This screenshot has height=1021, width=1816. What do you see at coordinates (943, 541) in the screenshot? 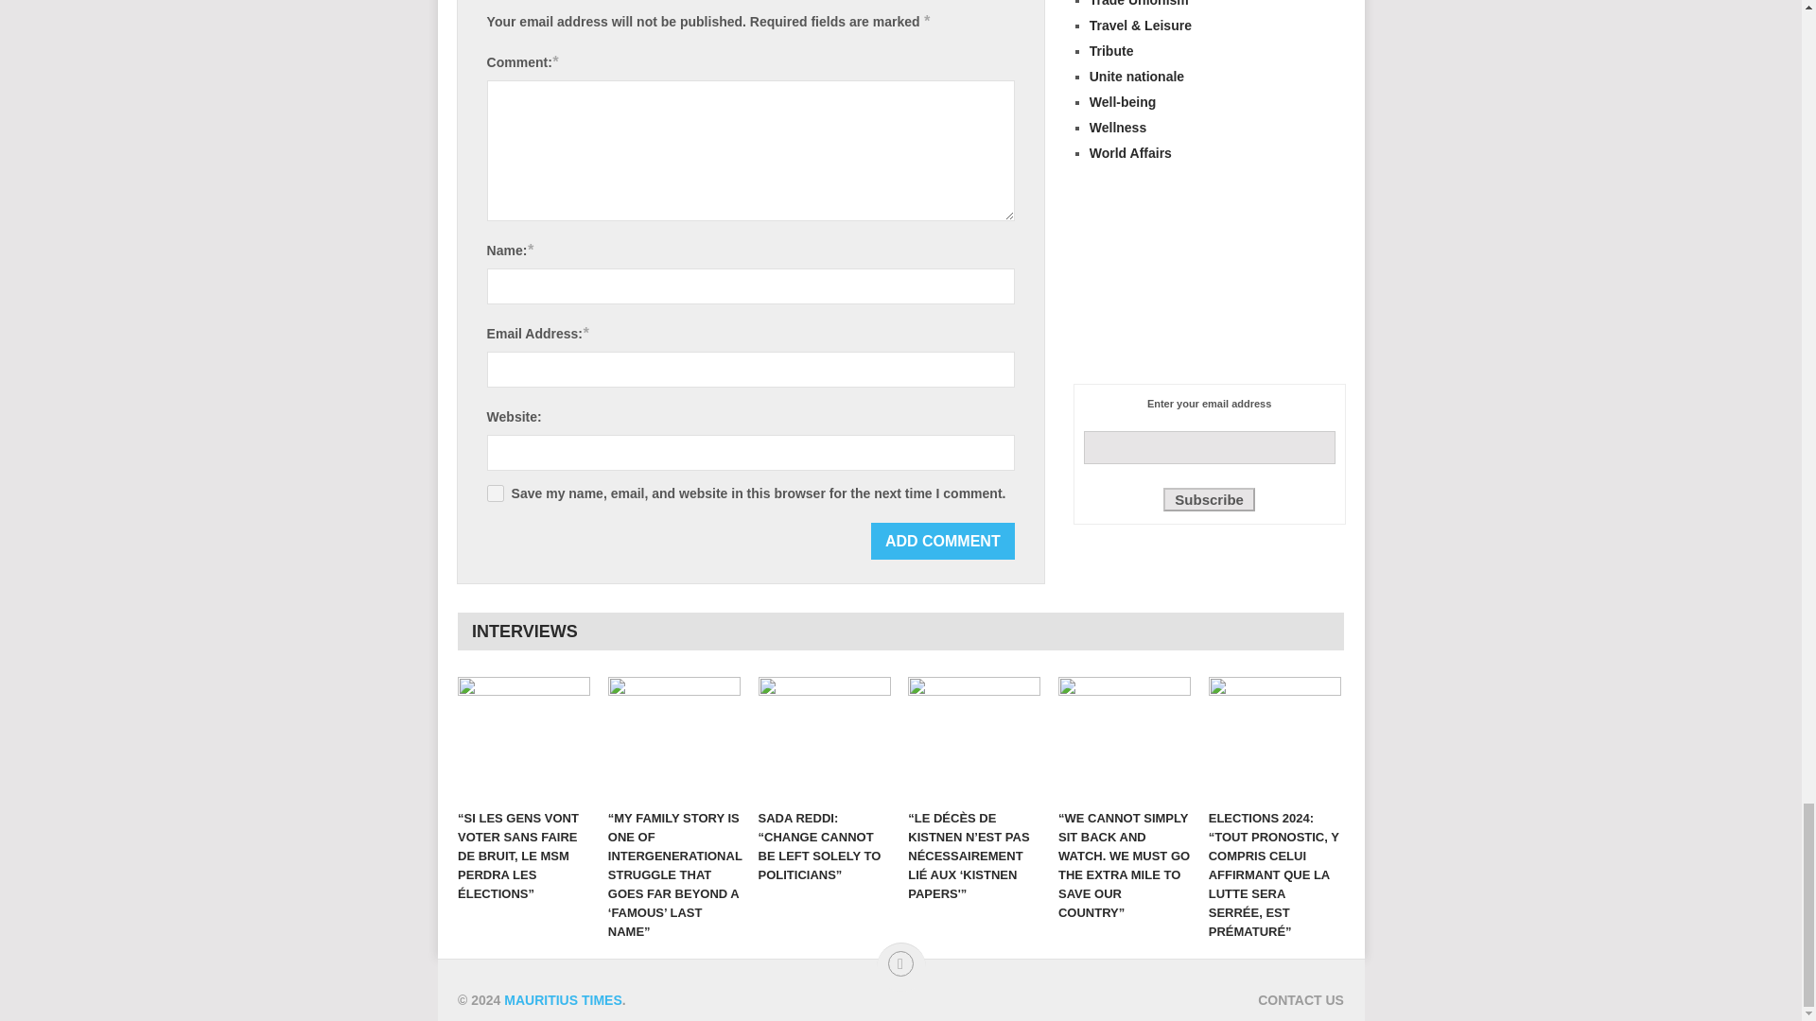
I see `Add Comment` at bounding box center [943, 541].